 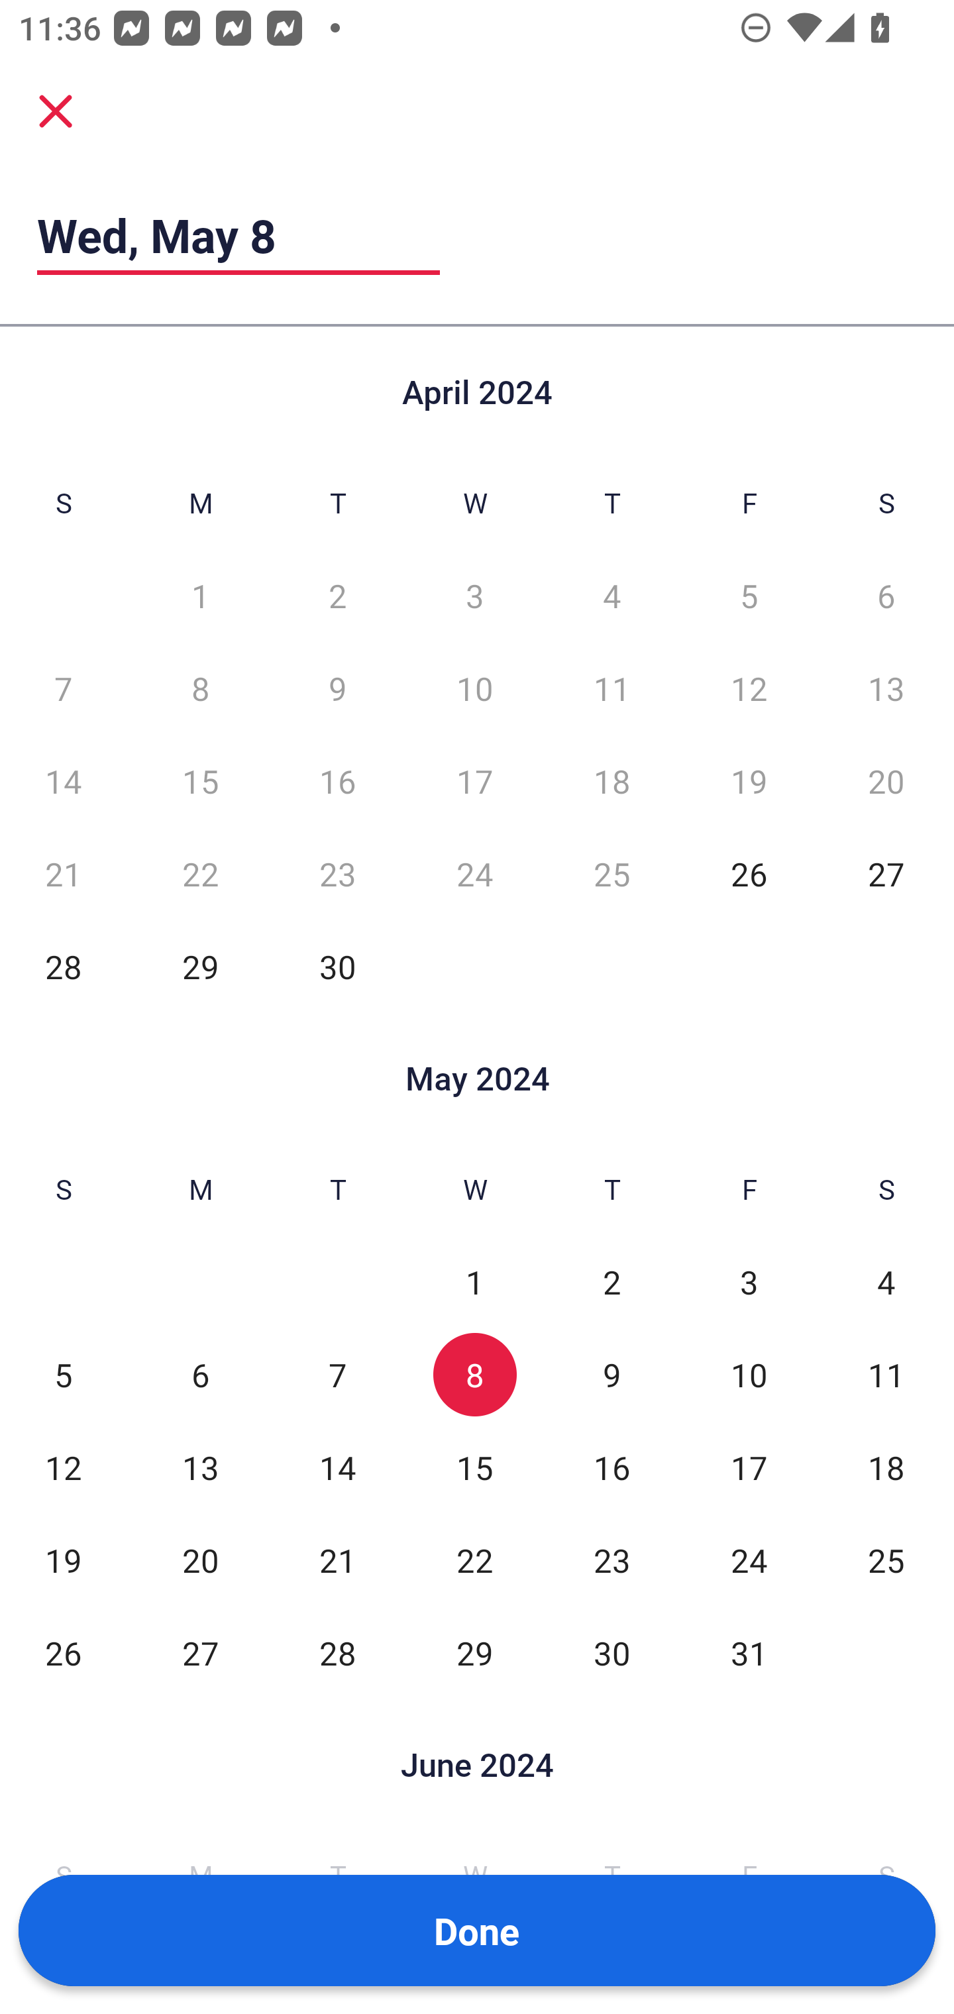 I want to click on 9 Thu, May 9, Not Selected, so click(x=611, y=1375).